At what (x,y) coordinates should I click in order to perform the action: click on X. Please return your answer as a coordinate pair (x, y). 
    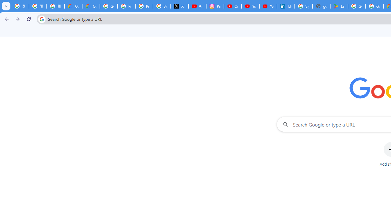
    Looking at the image, I should click on (180, 6).